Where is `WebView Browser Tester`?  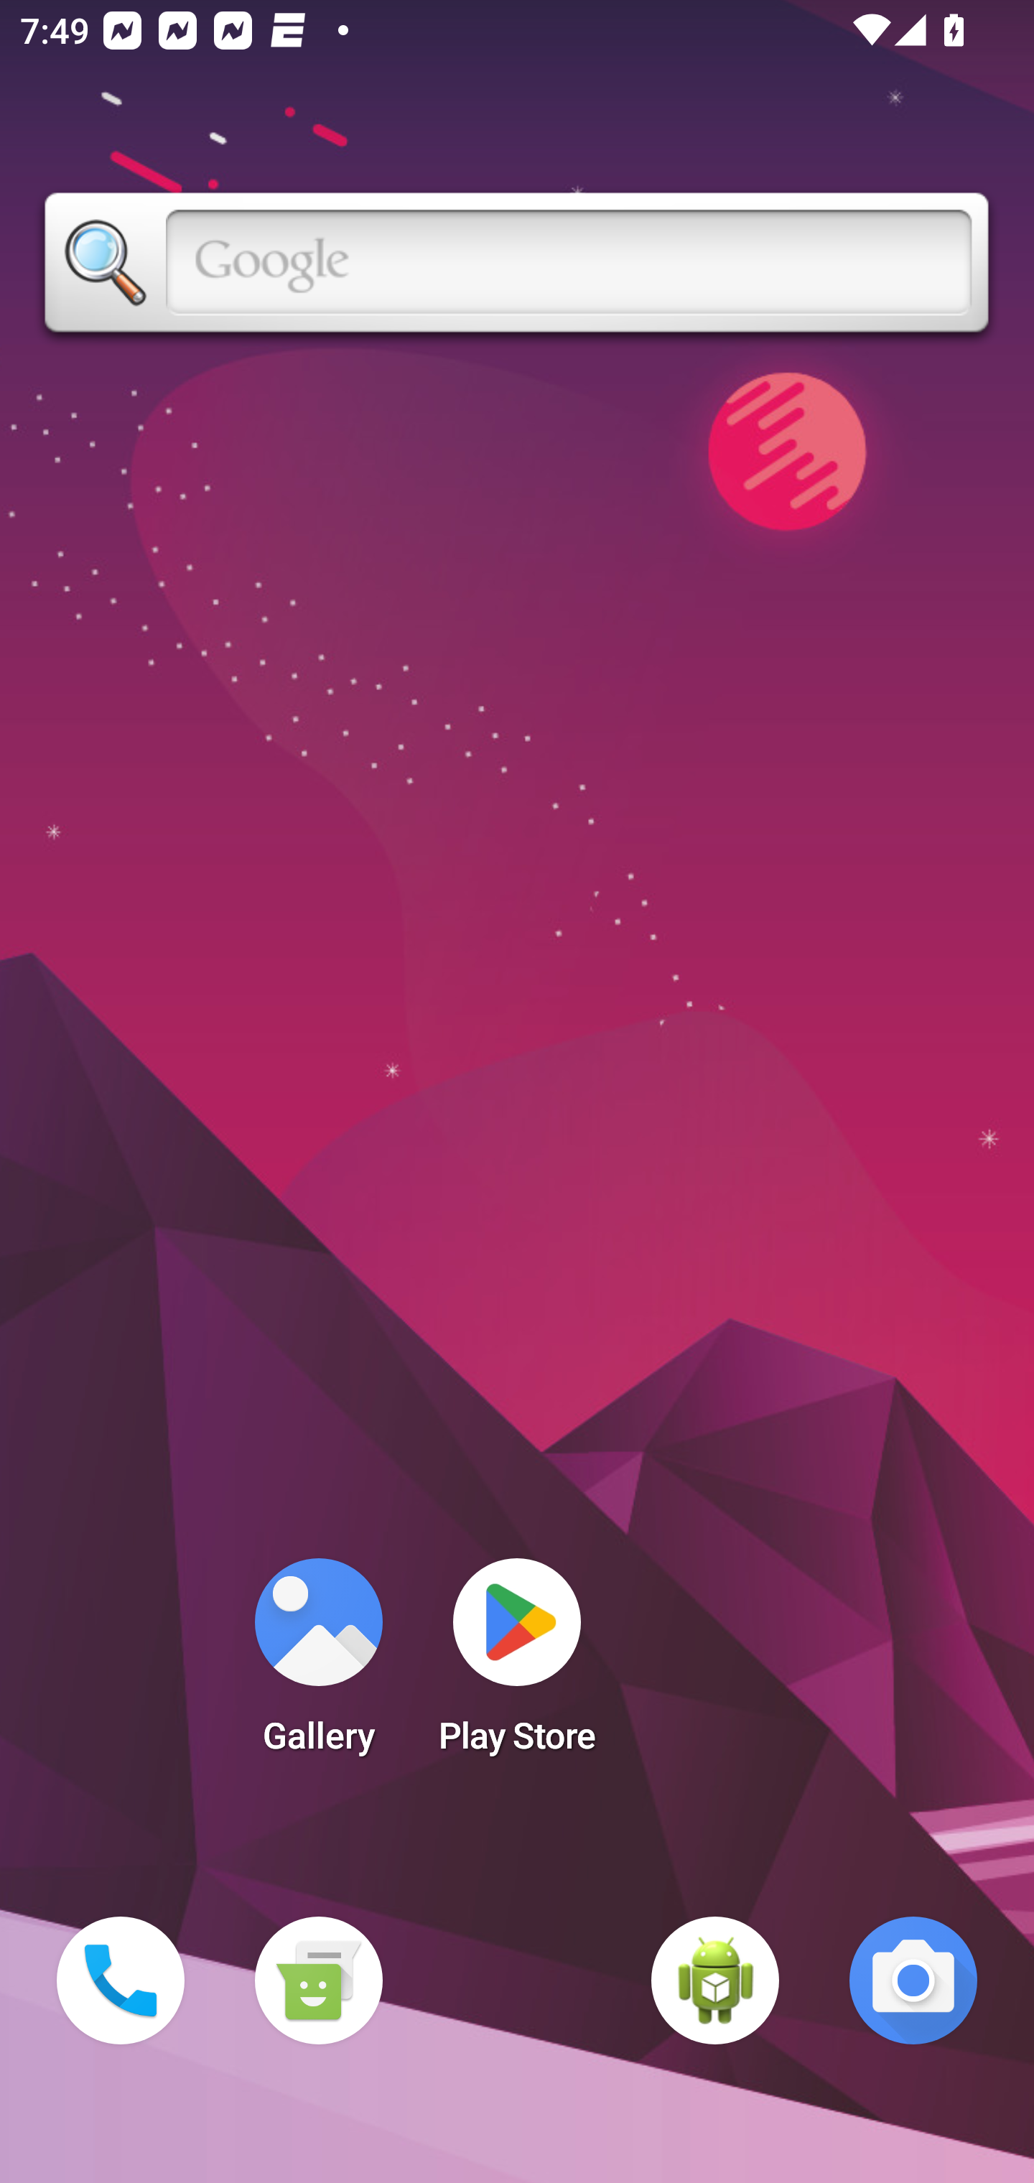
WebView Browser Tester is located at coordinates (715, 1980).